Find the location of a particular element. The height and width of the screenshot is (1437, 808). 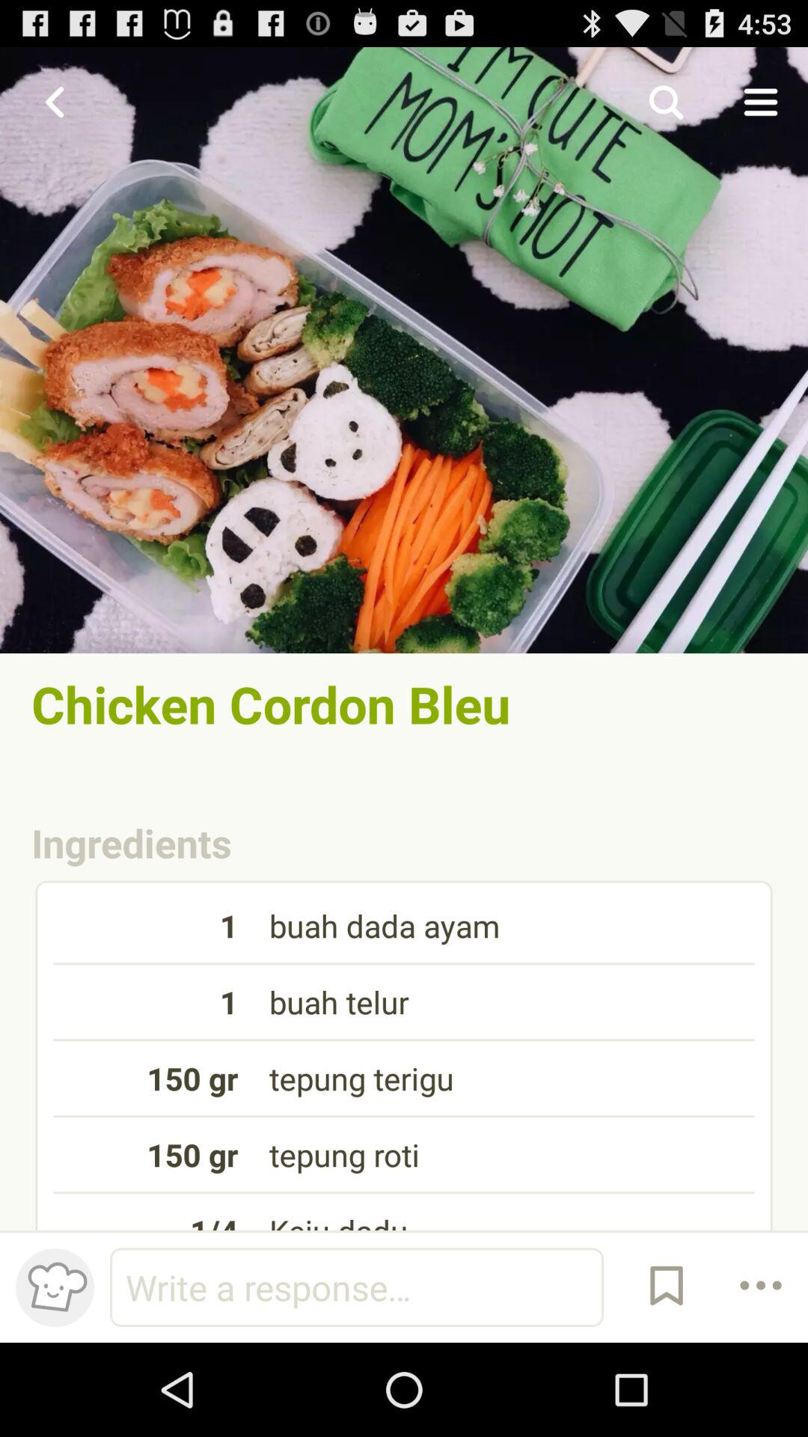

flip to chicken cordon bleu item is located at coordinates (404, 704).